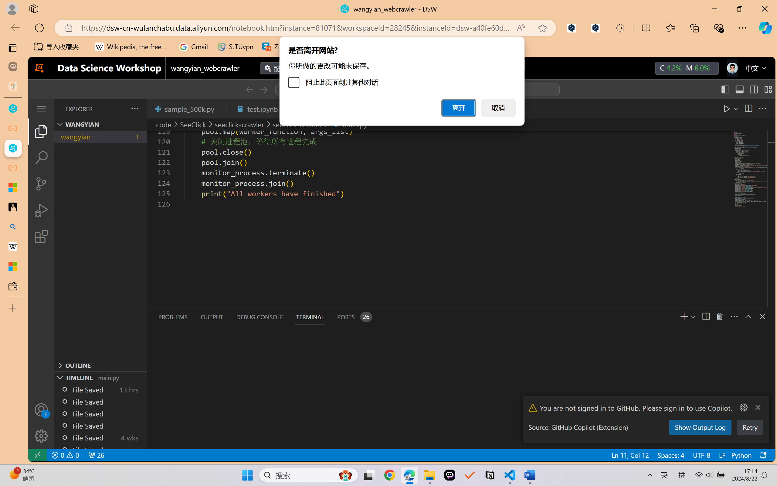 The image size is (777, 486). I want to click on Outline Section, so click(100, 365).